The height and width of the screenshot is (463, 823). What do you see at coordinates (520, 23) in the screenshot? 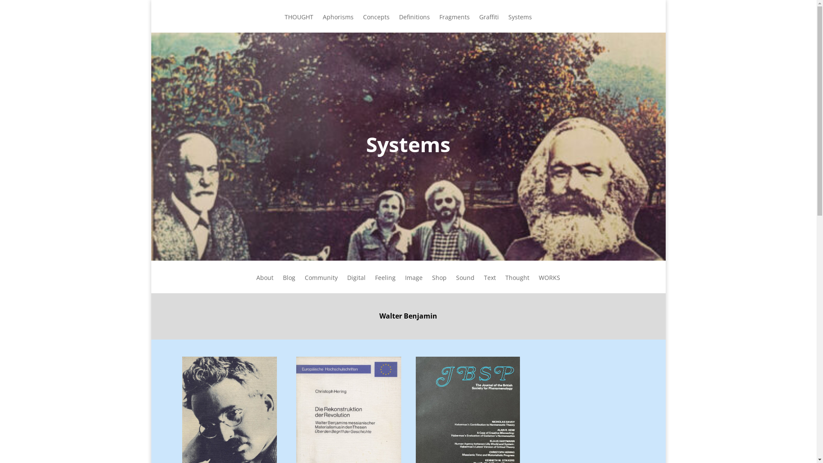
I see `Systems` at bounding box center [520, 23].